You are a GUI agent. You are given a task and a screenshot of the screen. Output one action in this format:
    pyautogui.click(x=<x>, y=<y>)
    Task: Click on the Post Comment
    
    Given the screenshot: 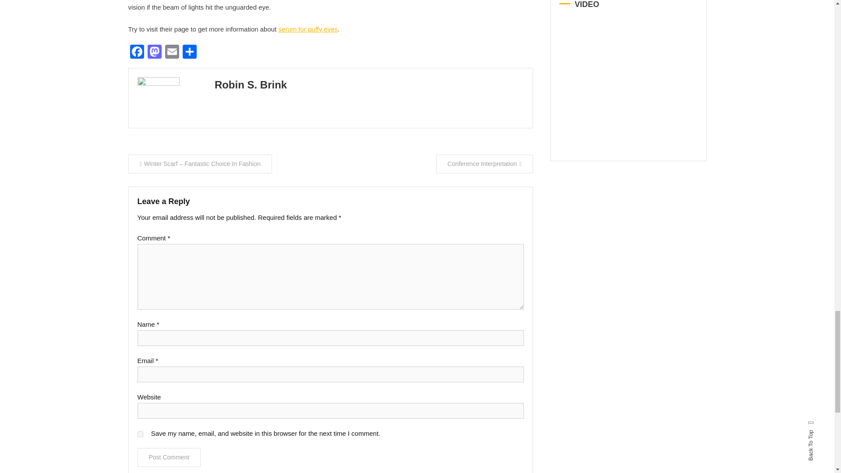 What is the action you would take?
    pyautogui.click(x=169, y=457)
    